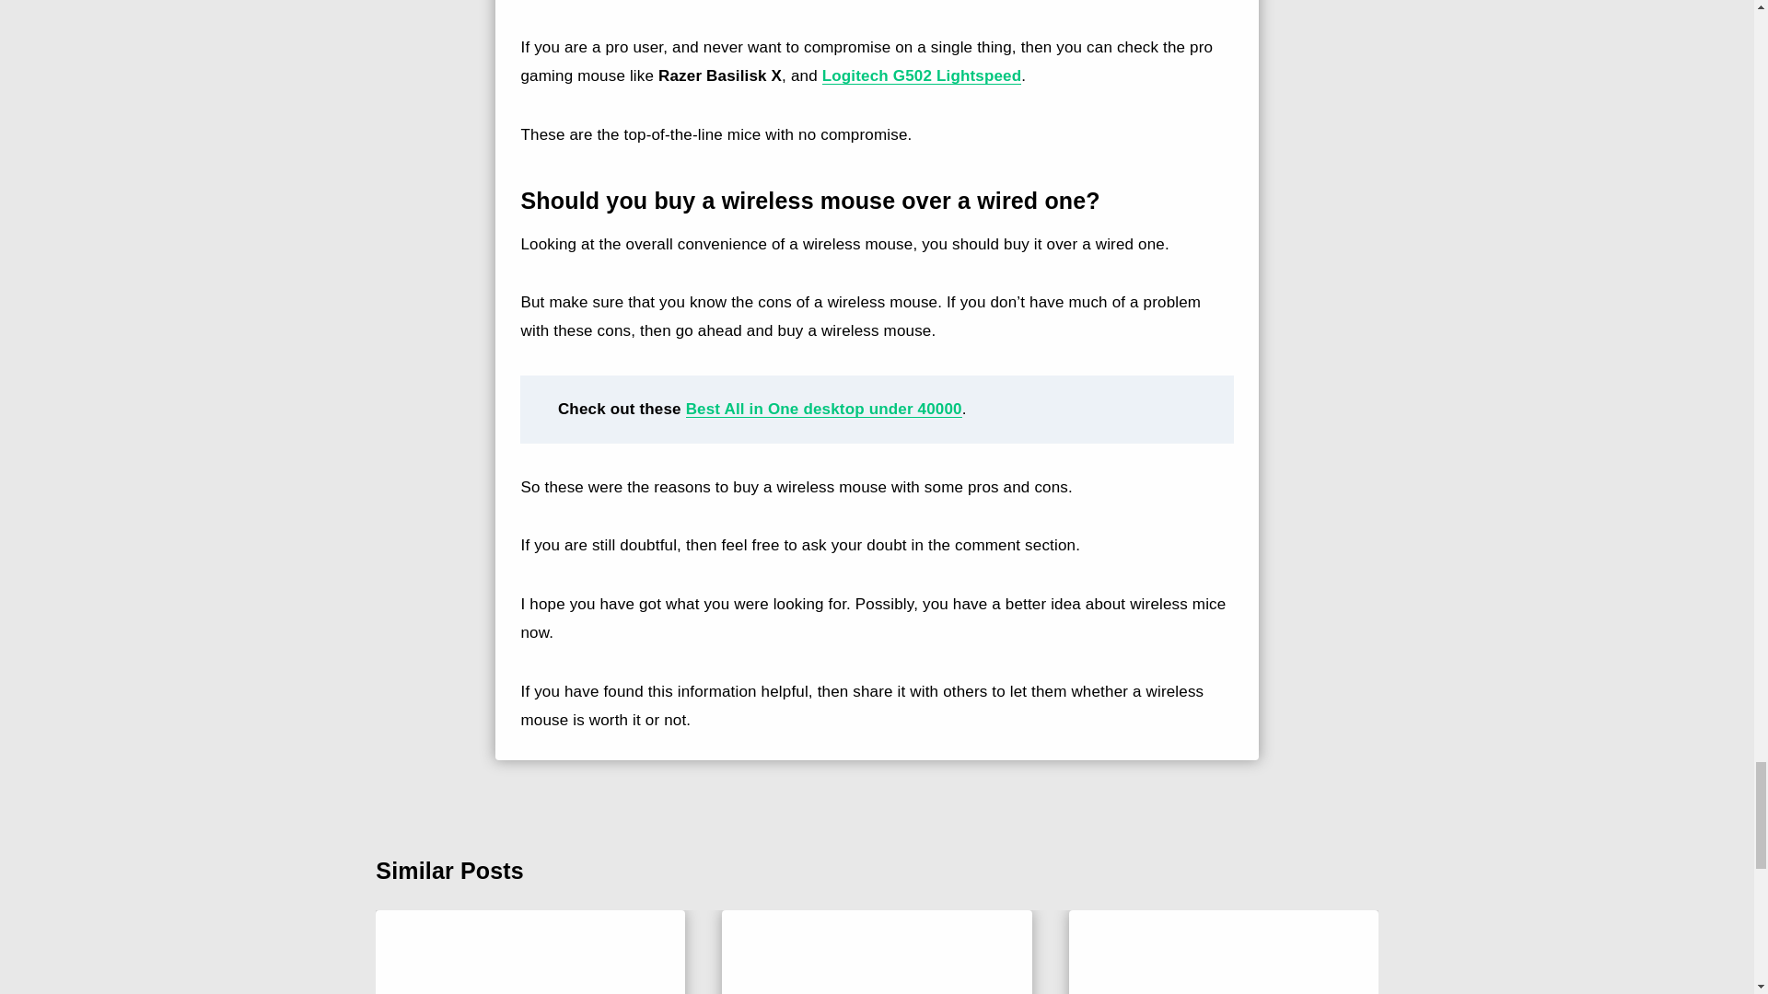  Describe the element at coordinates (921, 75) in the screenshot. I see `Logitech G502 Lightspeed` at that location.